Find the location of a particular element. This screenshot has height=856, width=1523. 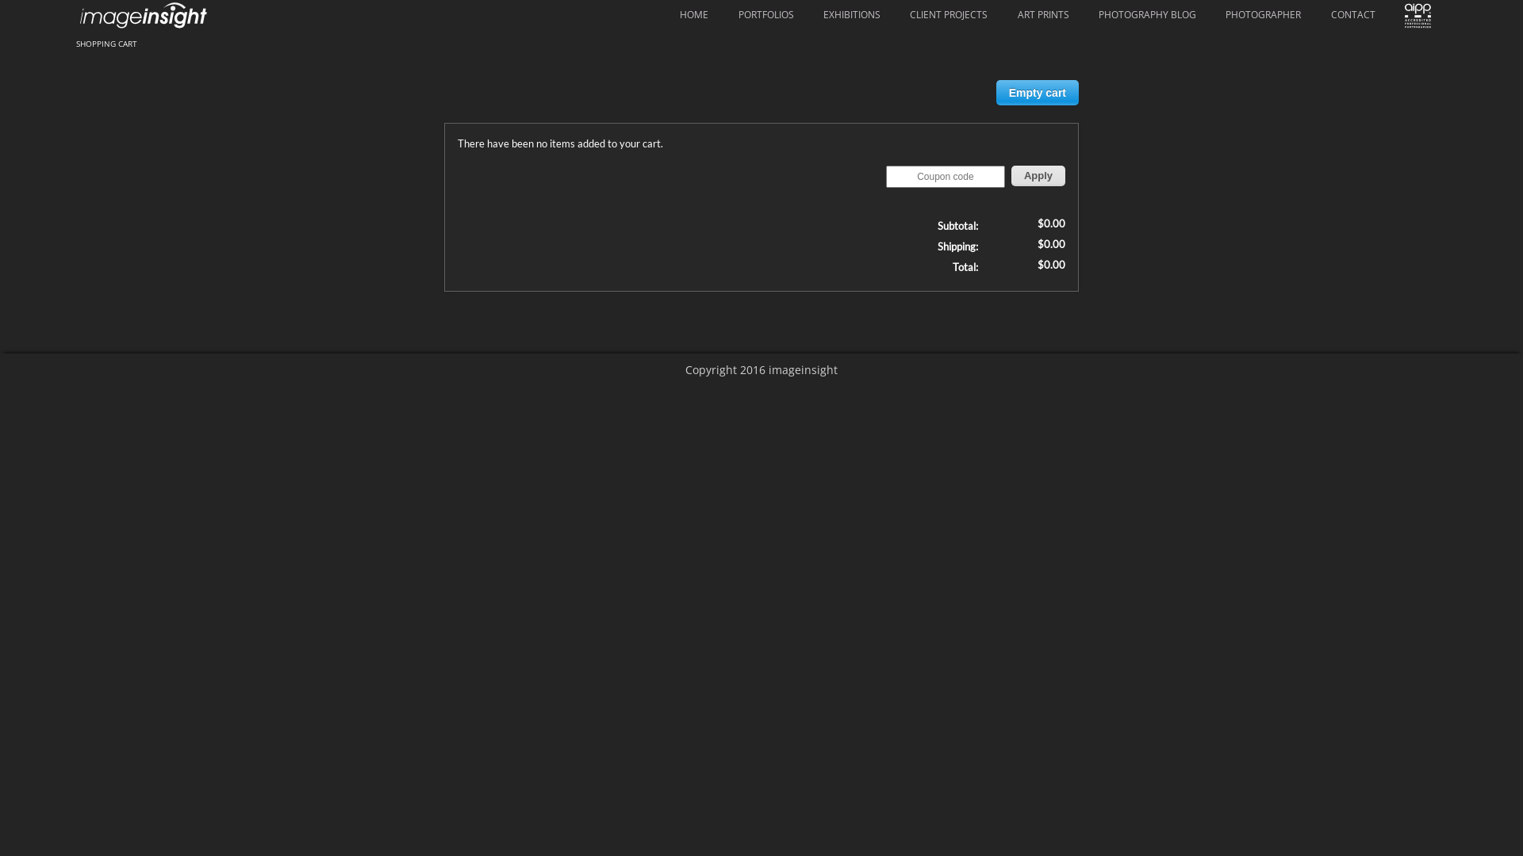

EXHIBITIONS is located at coordinates (852, 15).